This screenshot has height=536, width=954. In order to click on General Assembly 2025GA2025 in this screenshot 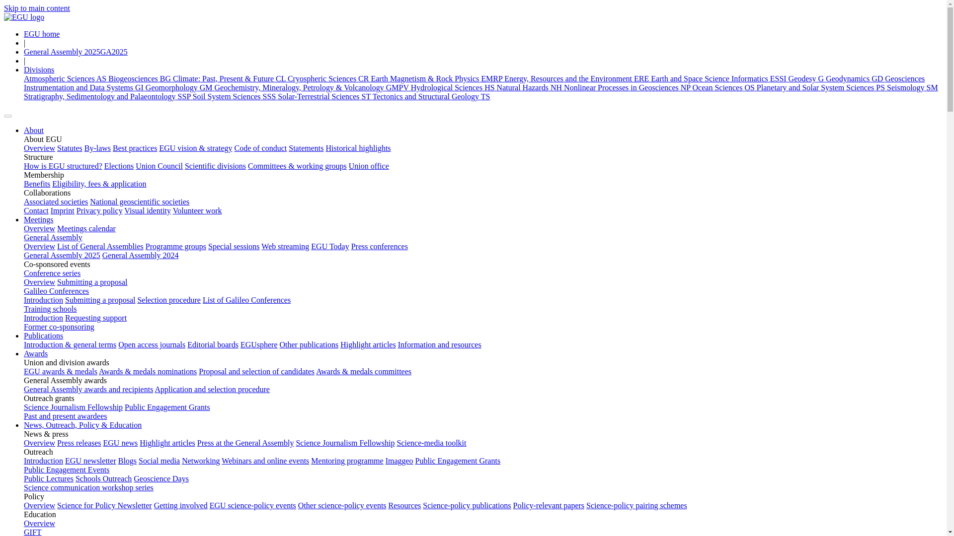, I will do `click(76, 52)`.